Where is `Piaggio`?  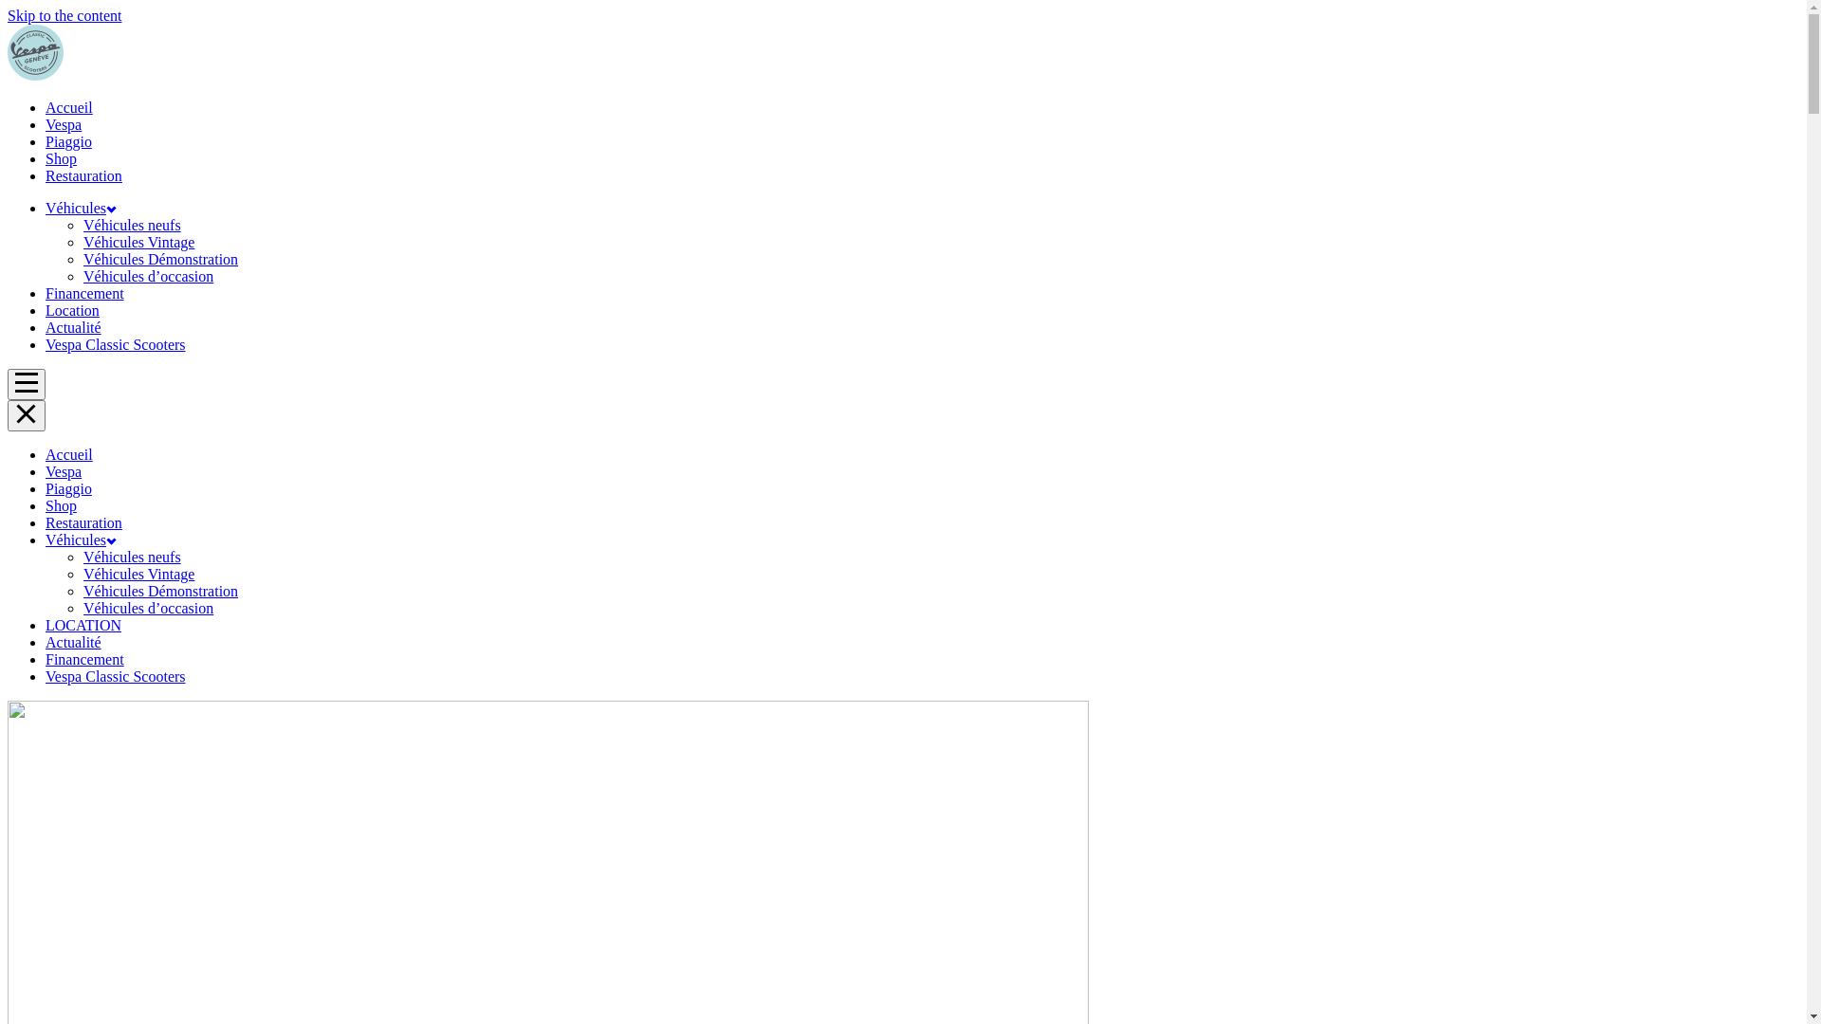 Piaggio is located at coordinates (68, 489).